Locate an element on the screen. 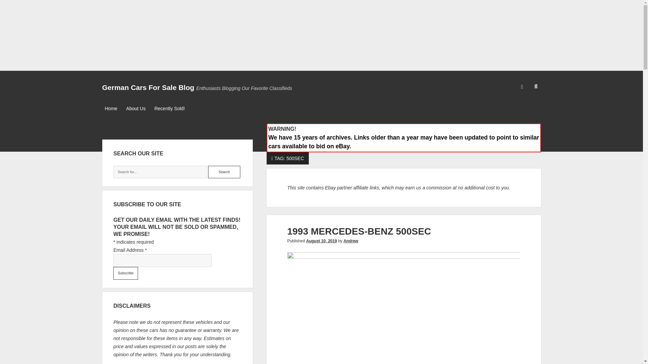  Search is located at coordinates (224, 172).